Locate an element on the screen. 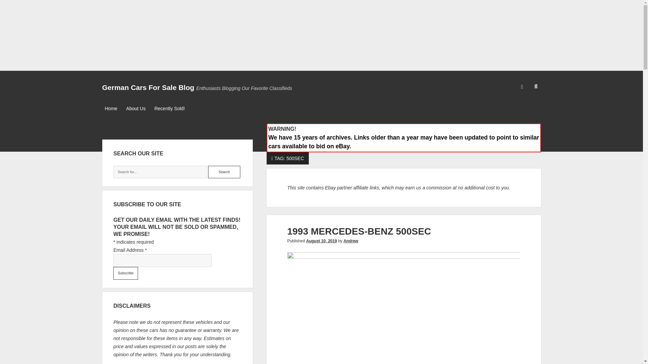  Search is located at coordinates (224, 172).